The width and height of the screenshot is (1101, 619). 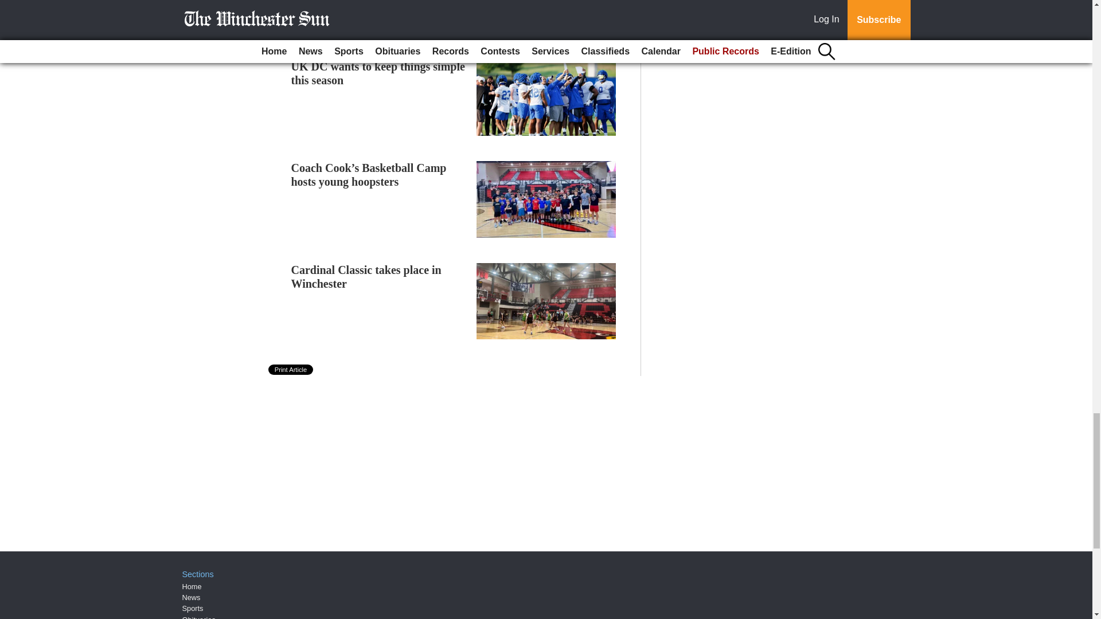 What do you see at coordinates (291, 370) in the screenshot?
I see `Print Article` at bounding box center [291, 370].